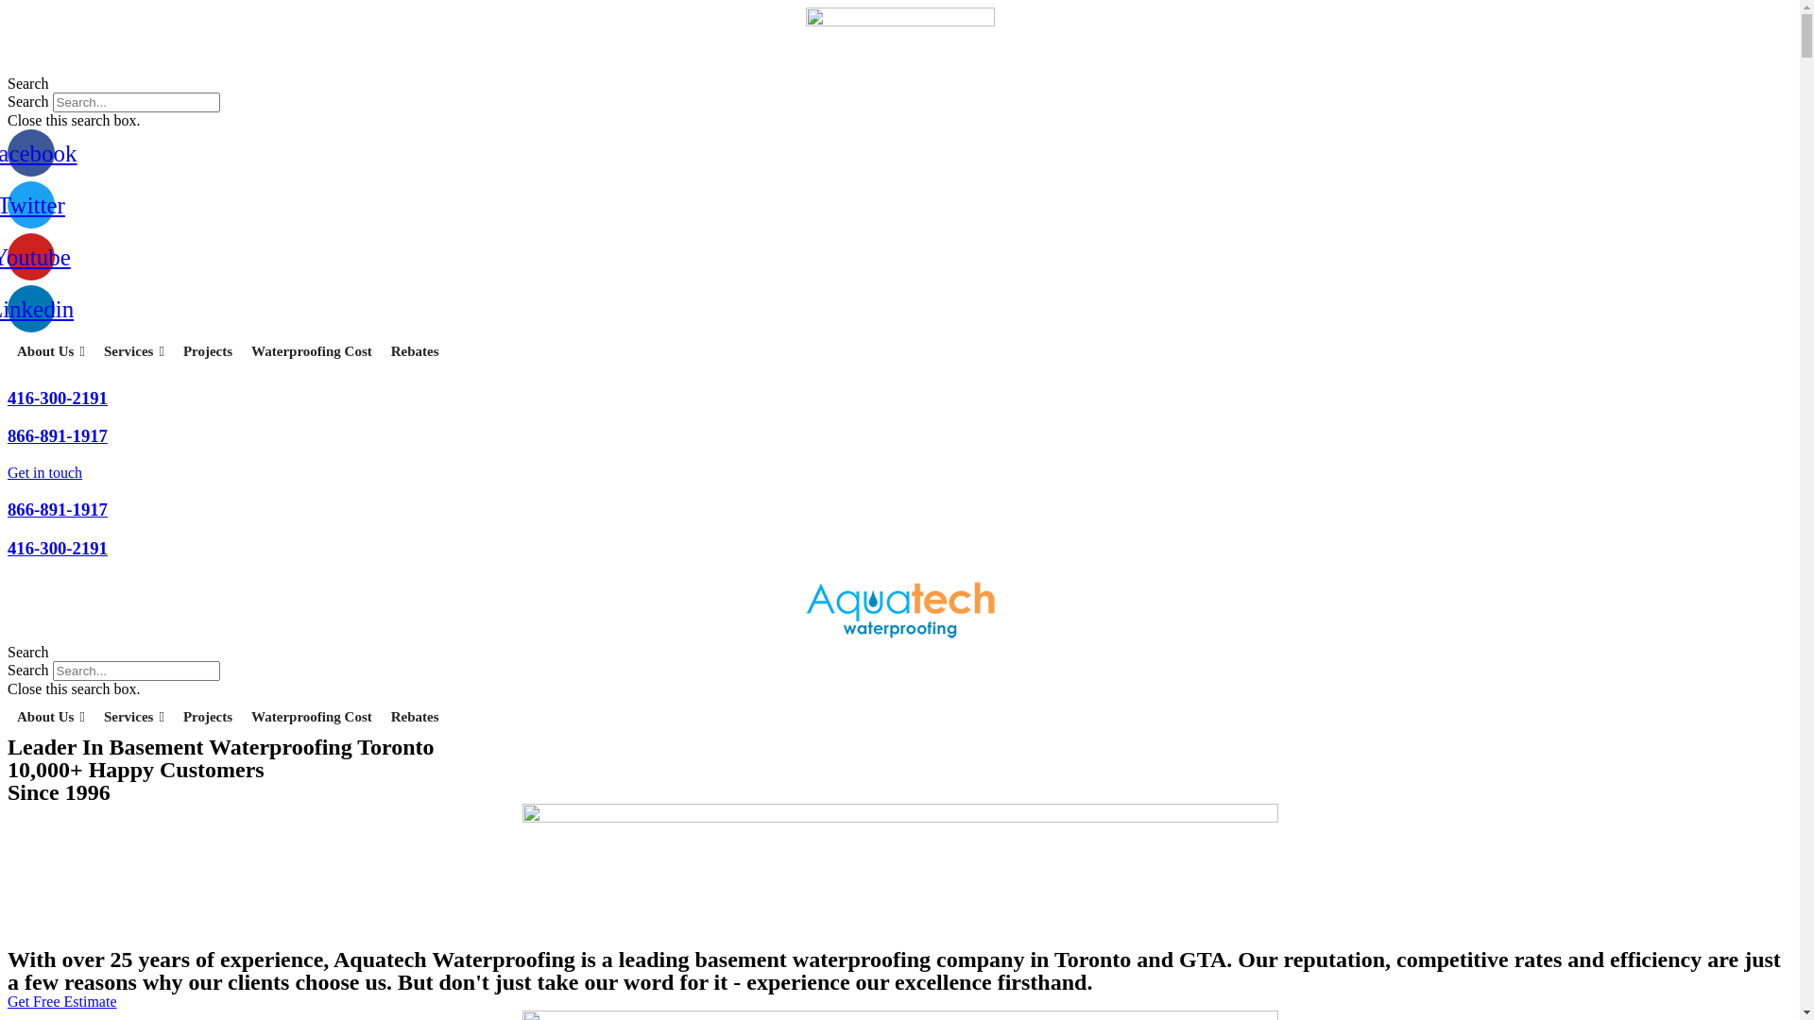 This screenshot has width=1814, height=1020. What do you see at coordinates (312, 351) in the screenshot?
I see `Waterproofing Cost` at bounding box center [312, 351].